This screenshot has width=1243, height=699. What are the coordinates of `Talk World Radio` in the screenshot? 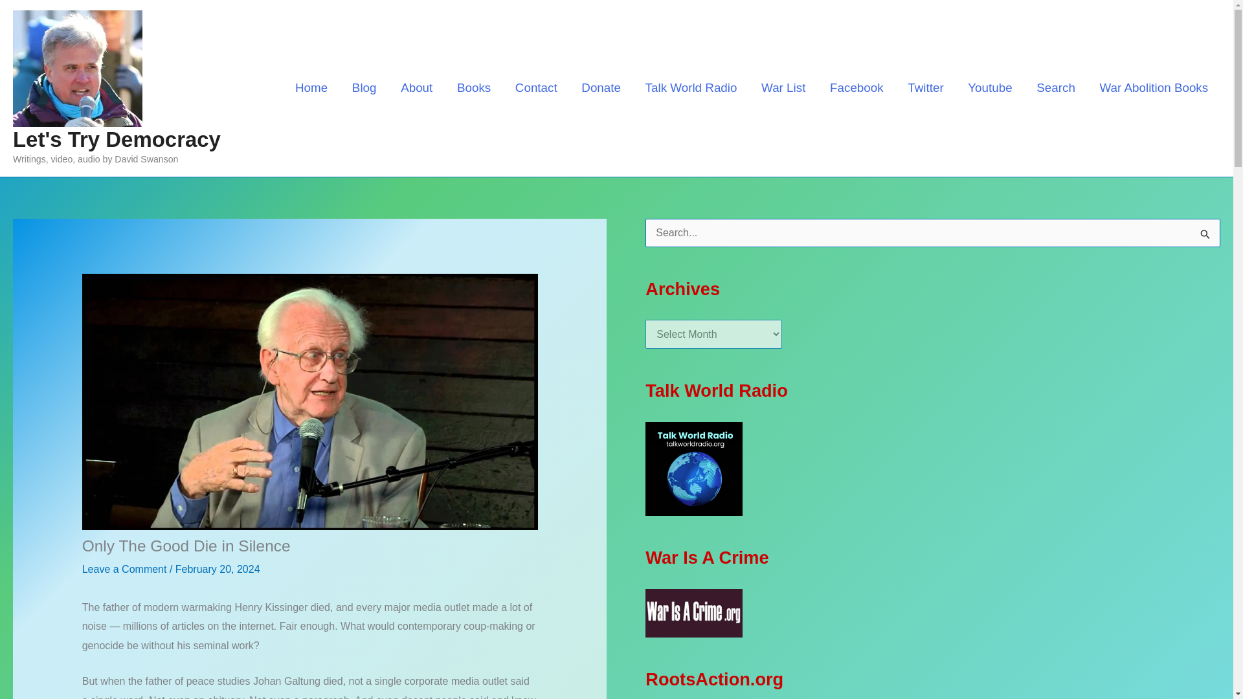 It's located at (691, 87).